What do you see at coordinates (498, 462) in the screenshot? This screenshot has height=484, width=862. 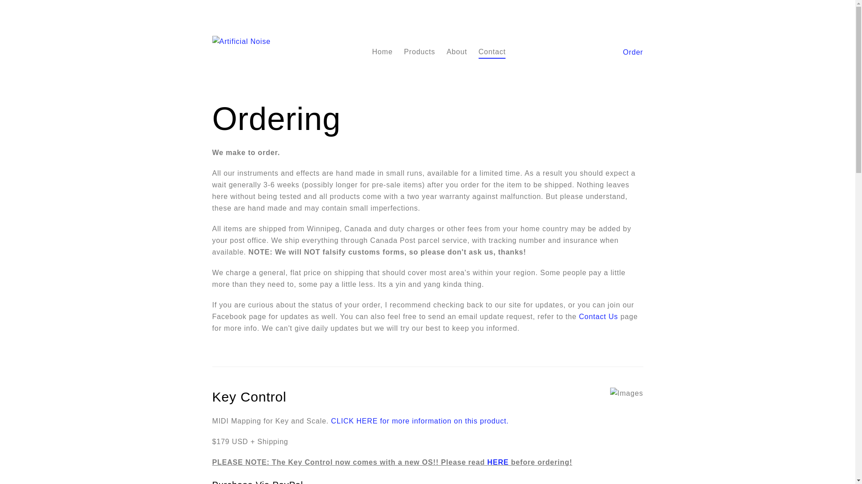 I see `HERE` at bounding box center [498, 462].